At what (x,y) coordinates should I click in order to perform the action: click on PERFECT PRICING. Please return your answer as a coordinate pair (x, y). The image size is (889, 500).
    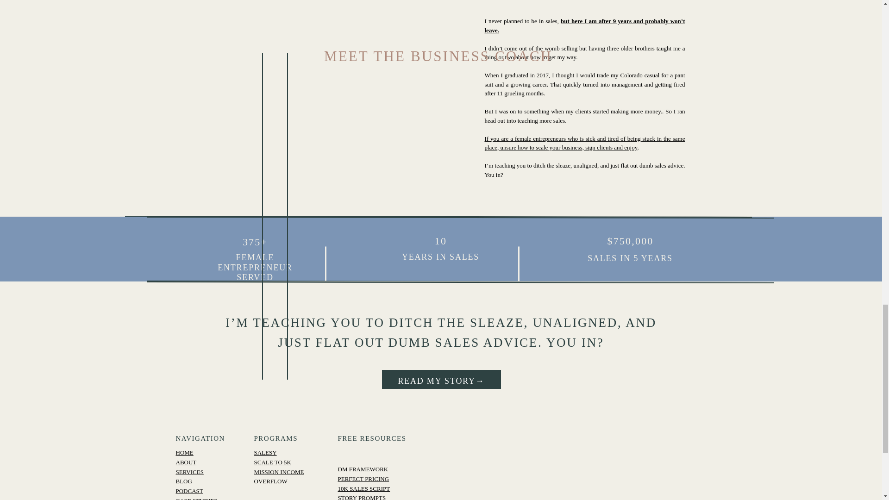
    Looking at the image, I should click on (363, 479).